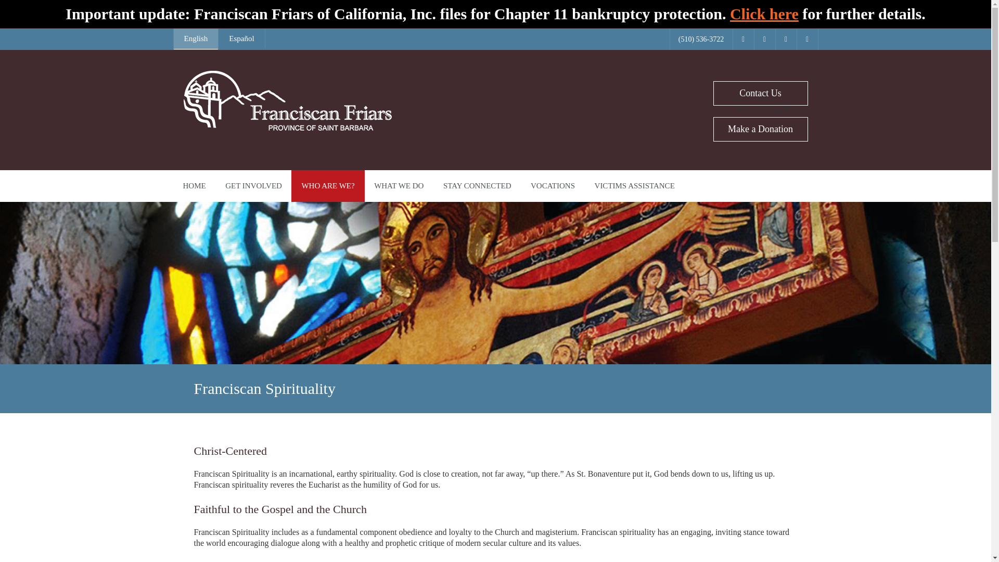 The image size is (999, 562). I want to click on WHO ARE WE?, so click(328, 186).